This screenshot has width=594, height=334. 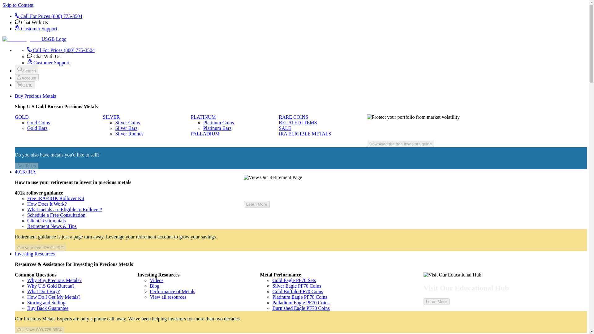 I want to click on Chat With Us, so click(x=32, y=22).